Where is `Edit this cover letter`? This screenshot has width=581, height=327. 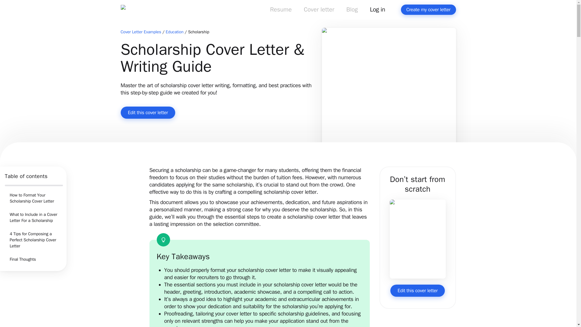
Edit this cover letter is located at coordinates (418, 290).